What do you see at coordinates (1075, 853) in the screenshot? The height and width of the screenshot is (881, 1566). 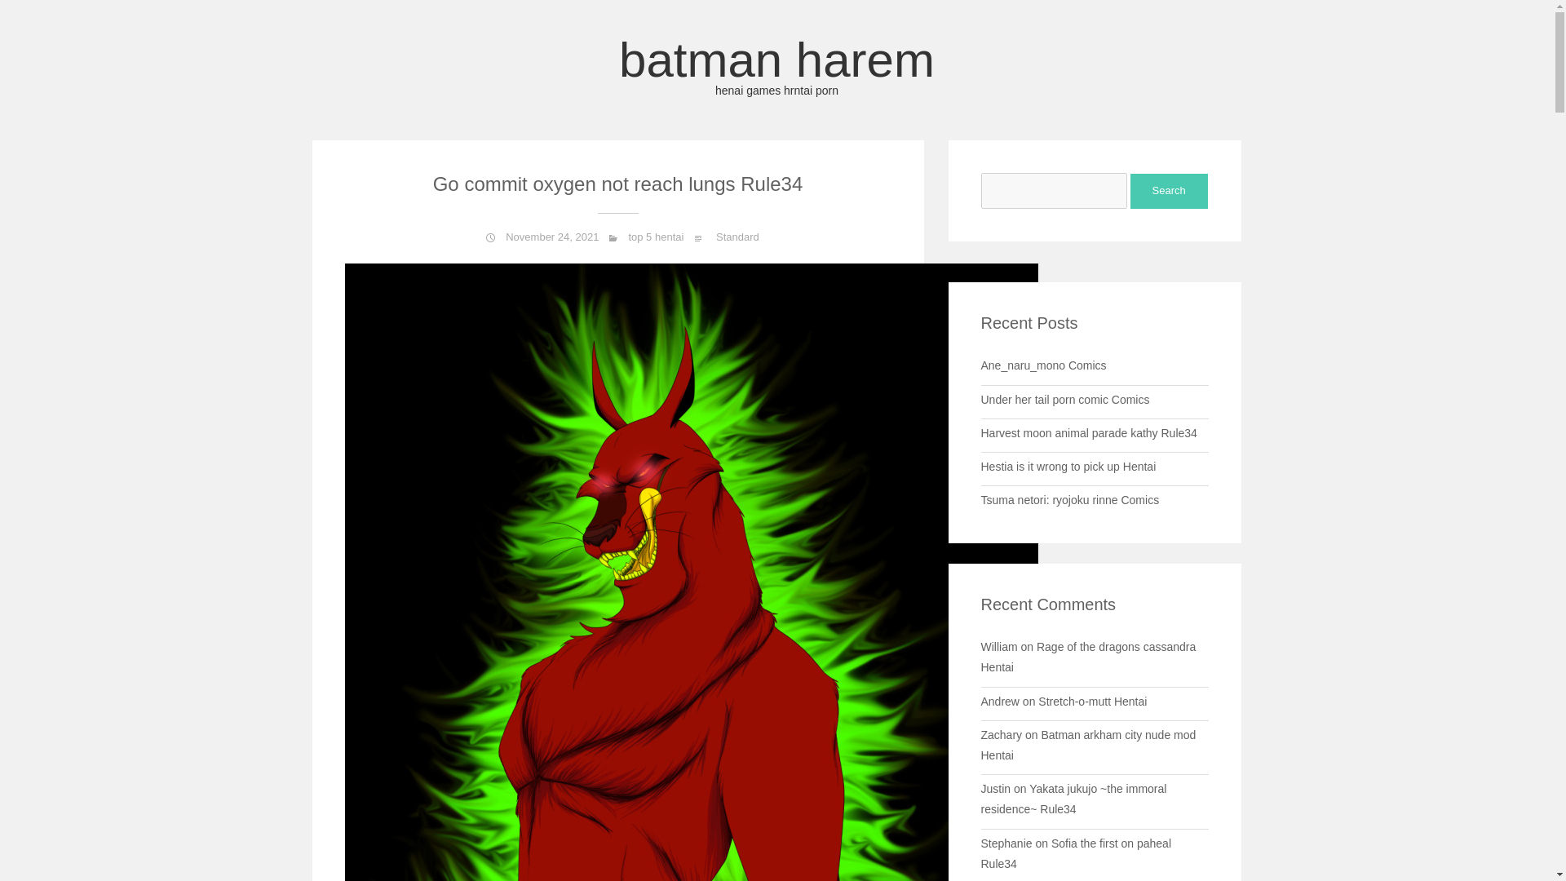 I see `Search` at bounding box center [1075, 853].